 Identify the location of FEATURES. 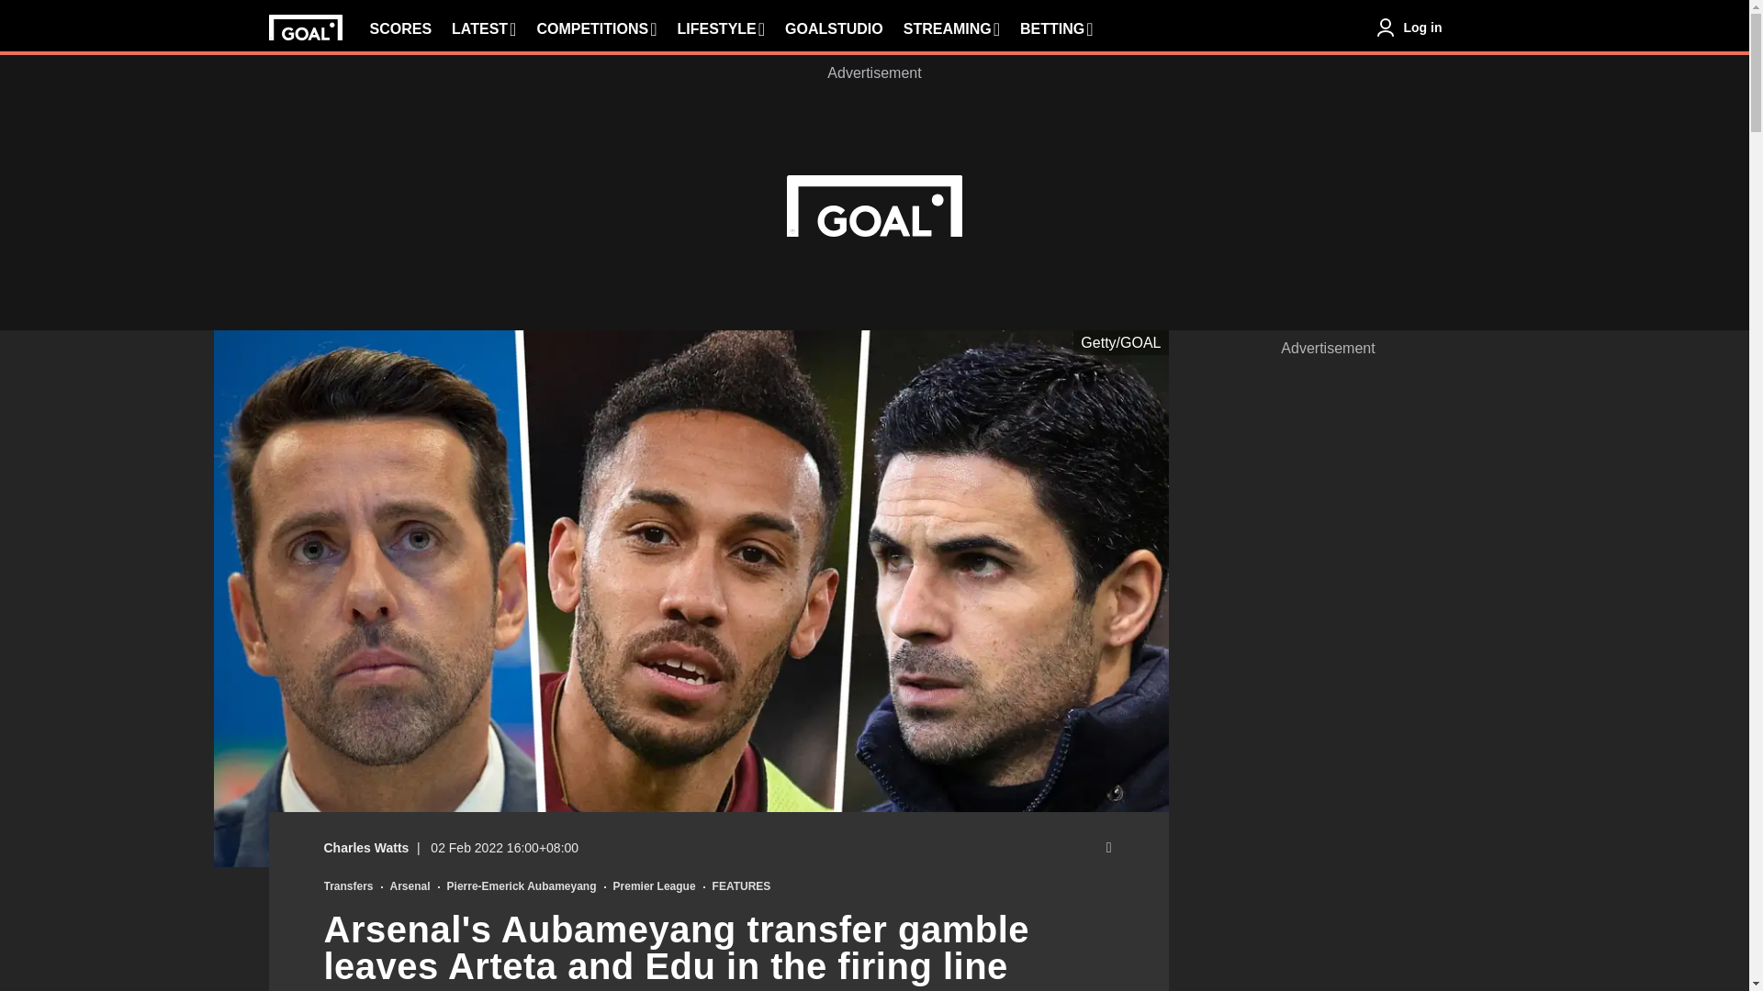
(742, 886).